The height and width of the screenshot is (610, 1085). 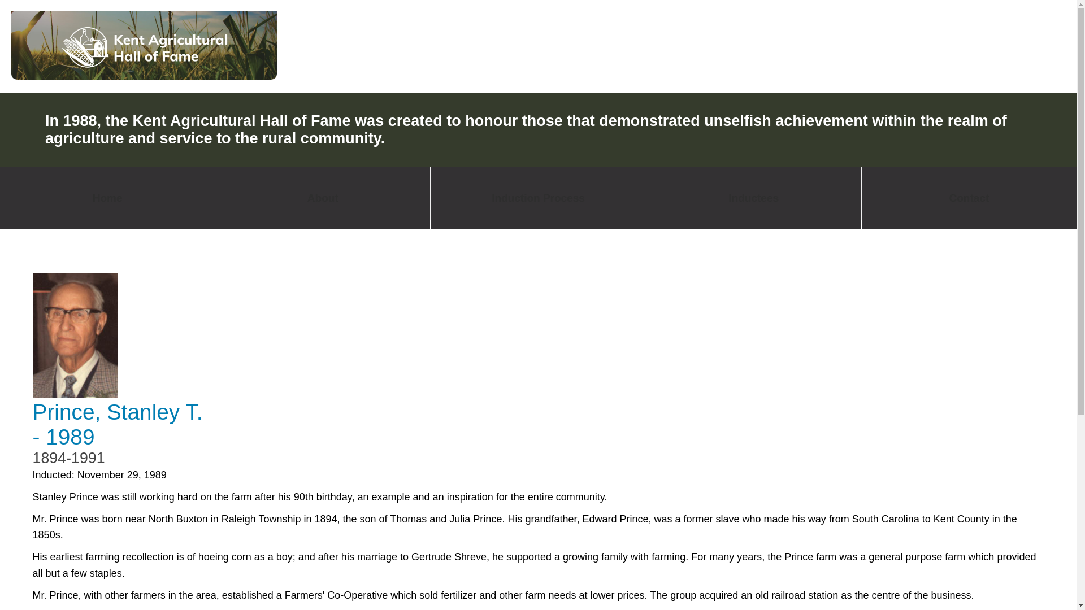 I want to click on Inductees, so click(x=754, y=198).